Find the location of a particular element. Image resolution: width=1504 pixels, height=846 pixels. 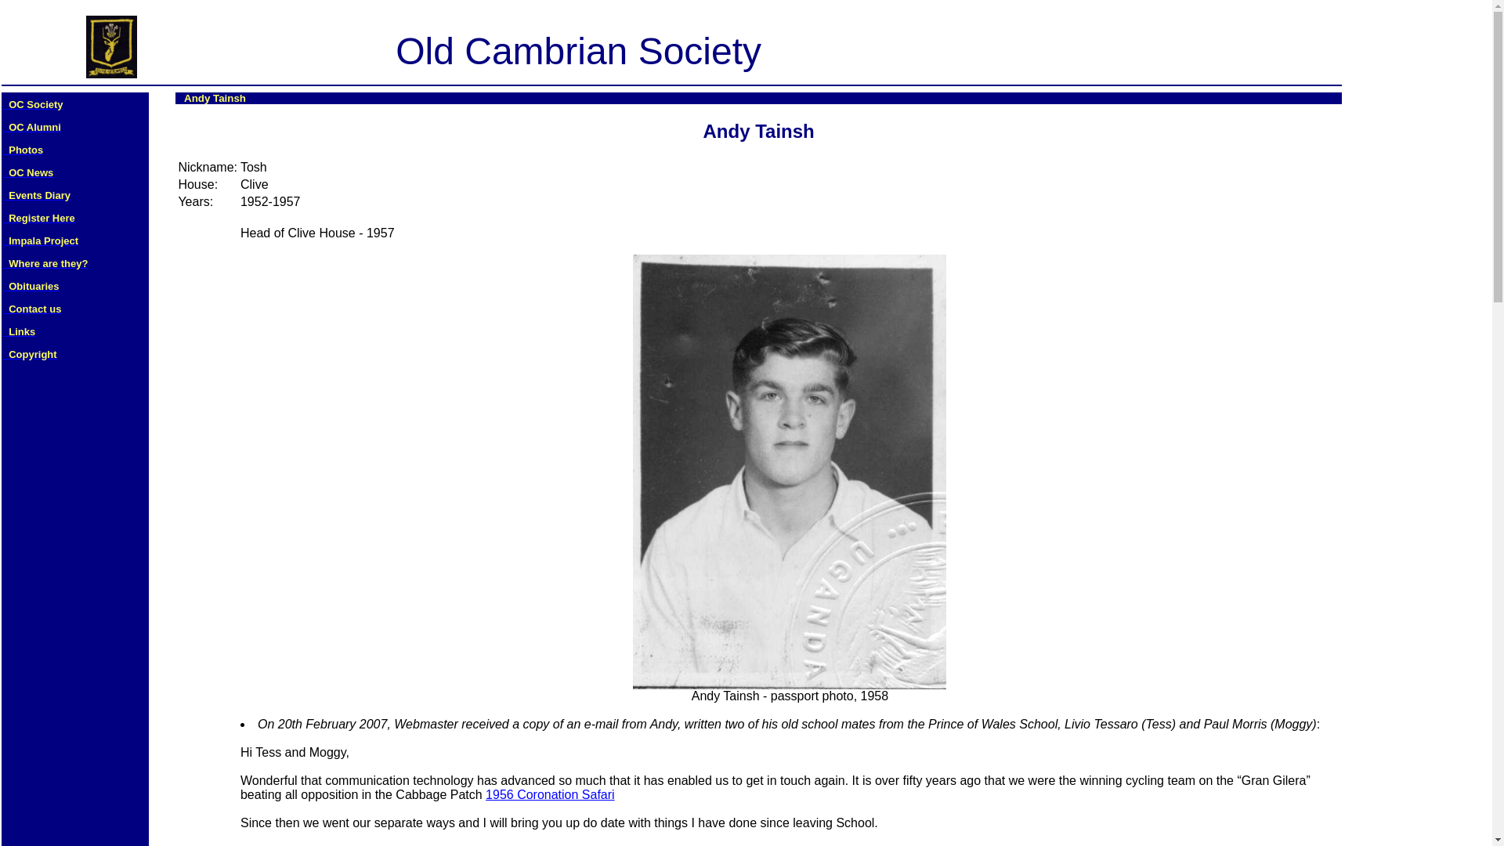

  Contact us is located at coordinates (31, 307).